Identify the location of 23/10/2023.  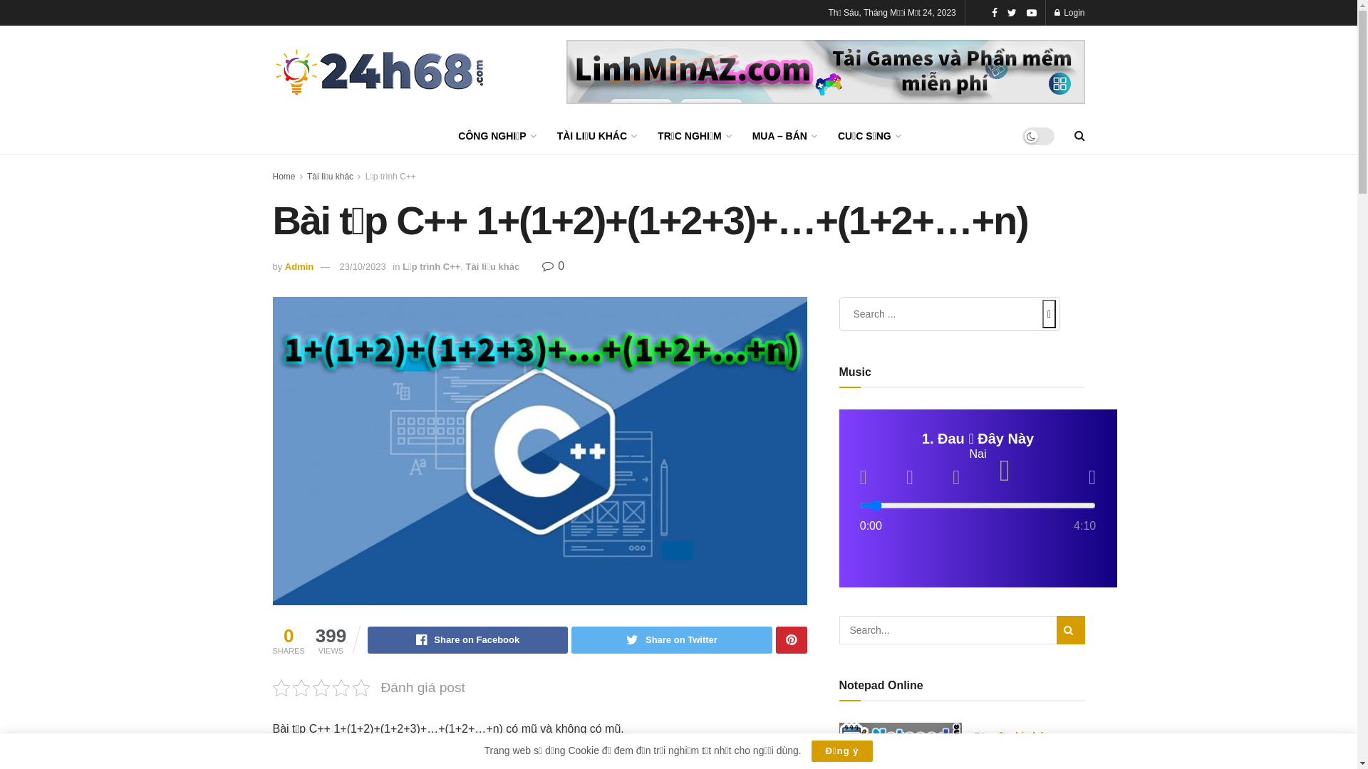
(363, 266).